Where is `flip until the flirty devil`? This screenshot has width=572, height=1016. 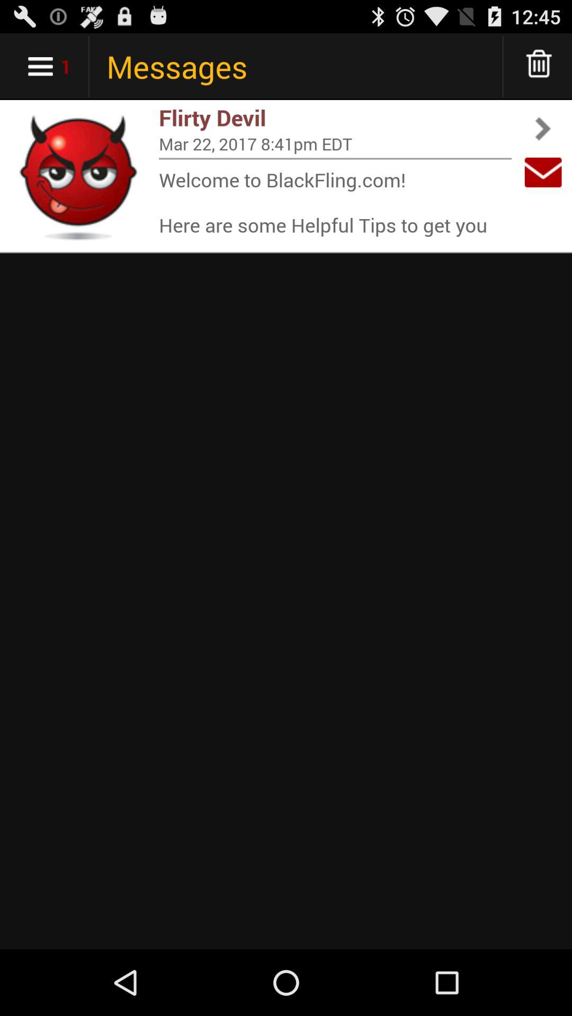 flip until the flirty devil is located at coordinates (335, 117).